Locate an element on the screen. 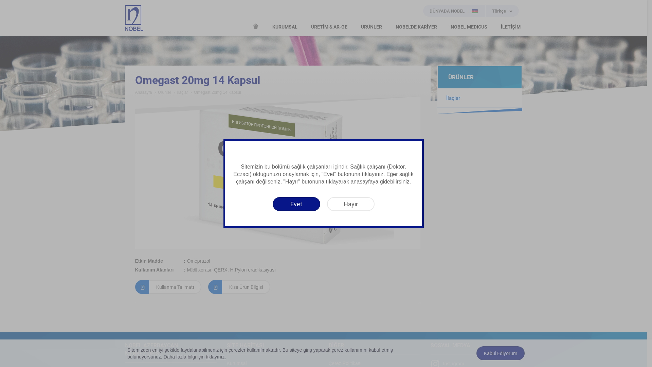 Image resolution: width=652 pixels, height=367 pixels. Anasayfa is located at coordinates (256, 26).